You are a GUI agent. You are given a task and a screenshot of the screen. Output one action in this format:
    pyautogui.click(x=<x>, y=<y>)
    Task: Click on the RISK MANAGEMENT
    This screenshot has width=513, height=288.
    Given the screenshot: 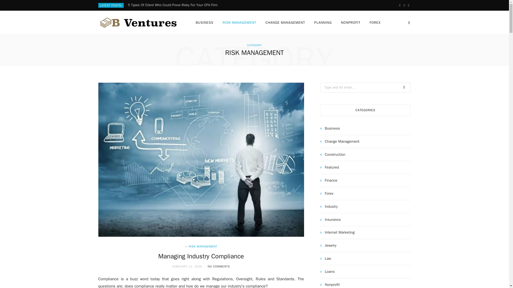 What is the action you would take?
    pyautogui.click(x=239, y=22)
    